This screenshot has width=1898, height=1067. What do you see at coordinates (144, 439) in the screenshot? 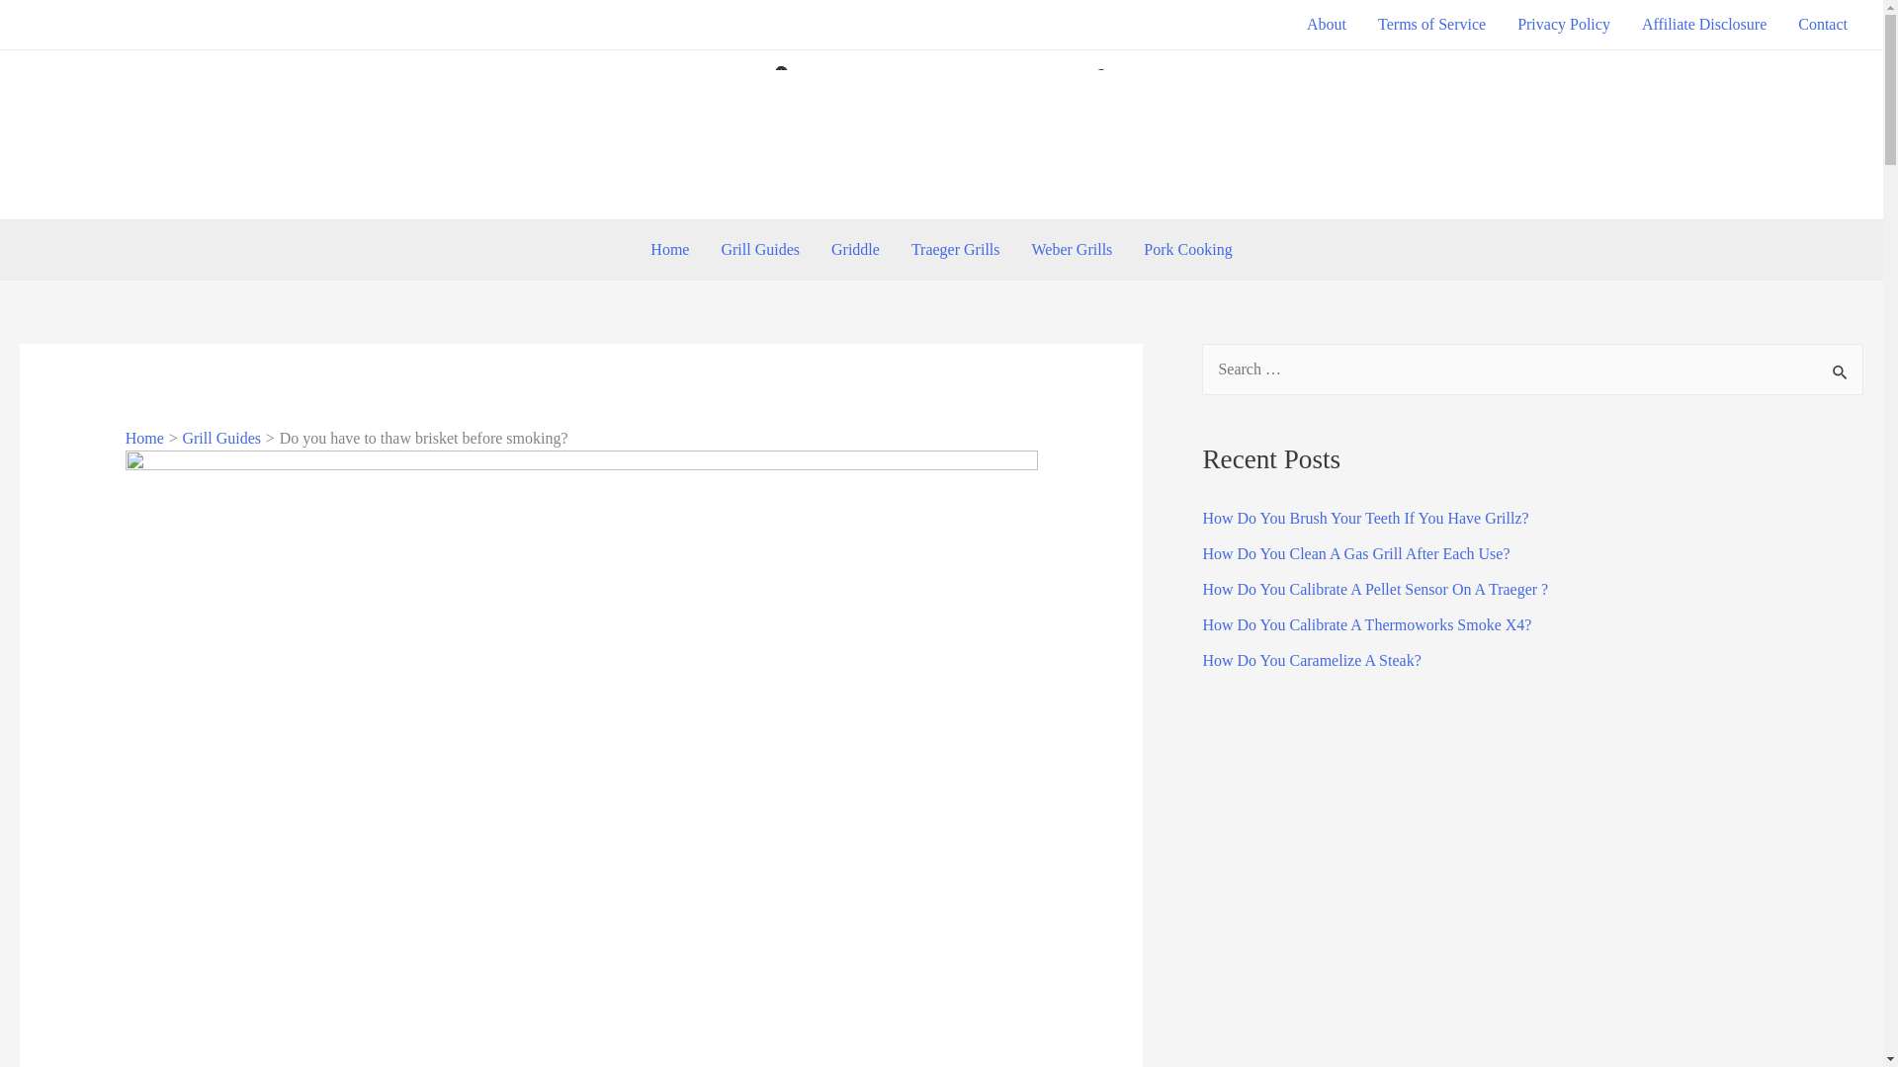
I see `Home` at bounding box center [144, 439].